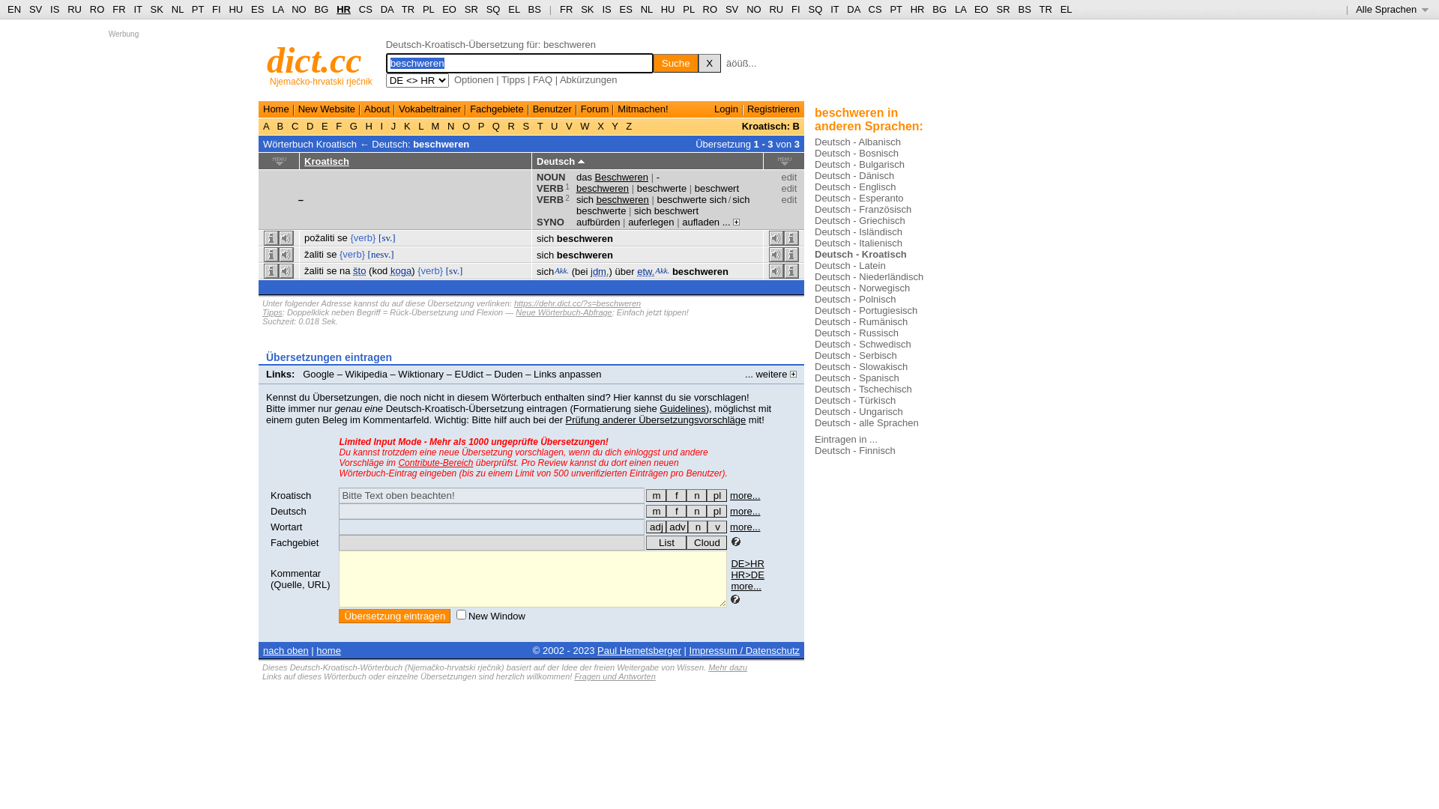  Describe the element at coordinates (97, 9) in the screenshot. I see `RO` at that location.